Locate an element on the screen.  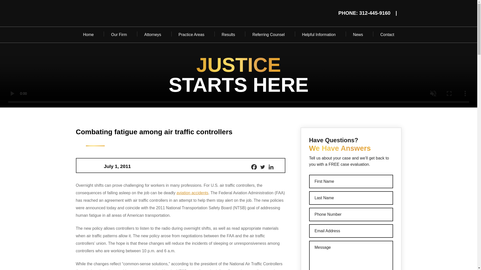
aviation accidents is located at coordinates (192, 192).